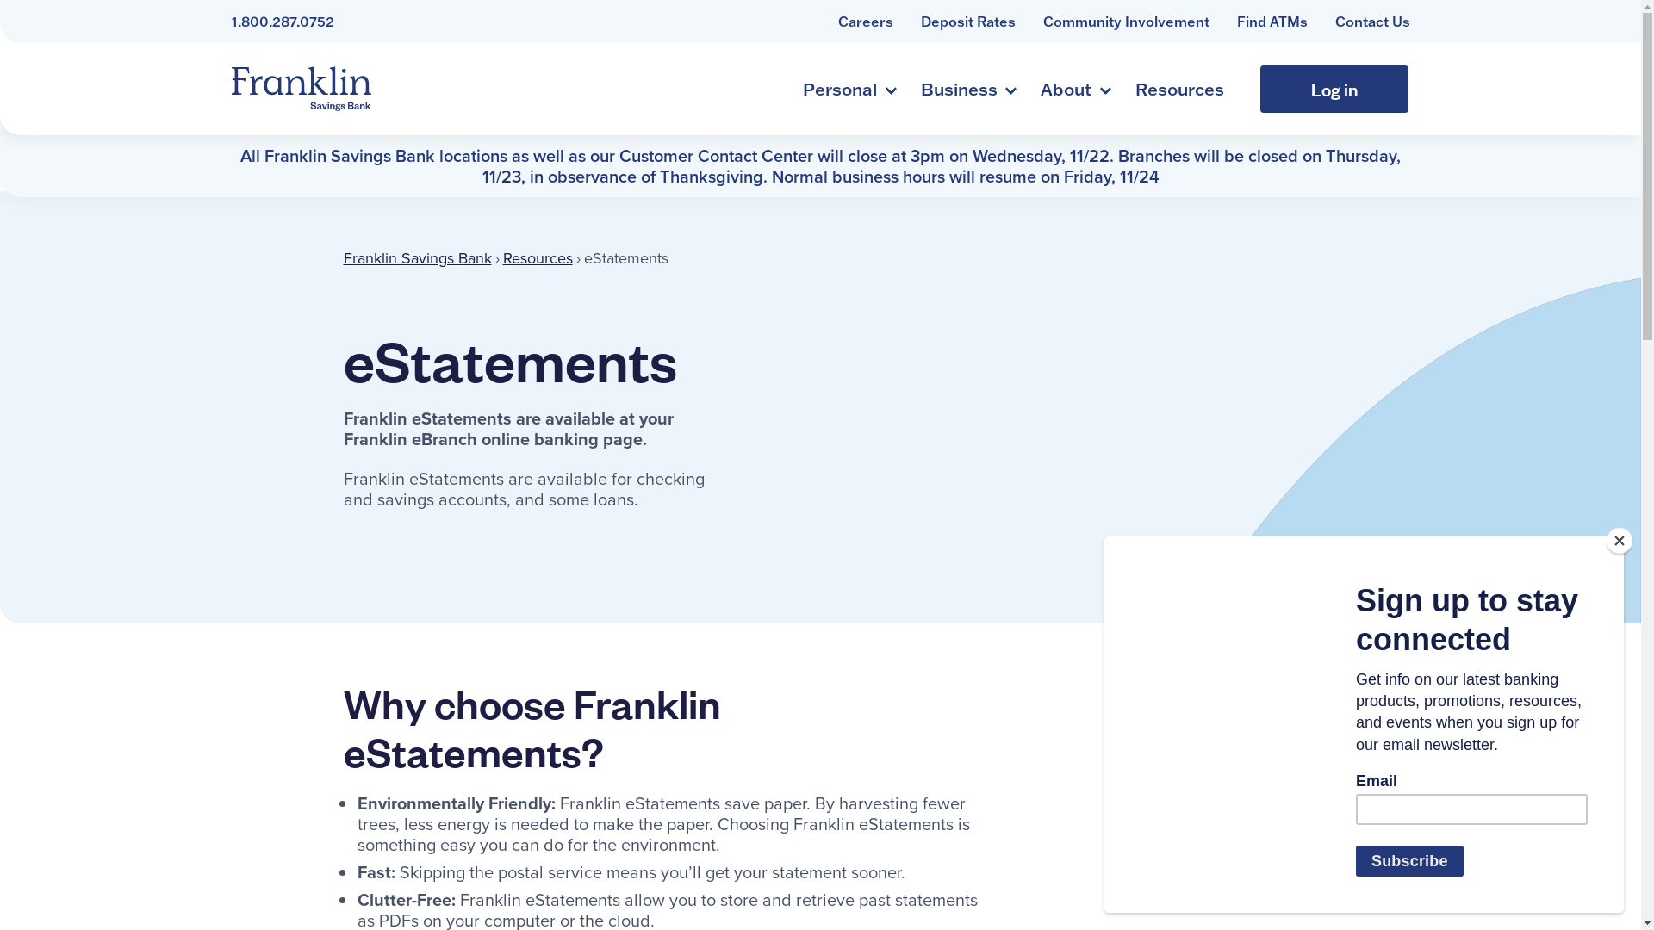  I want to click on Careers, so click(865, 22).